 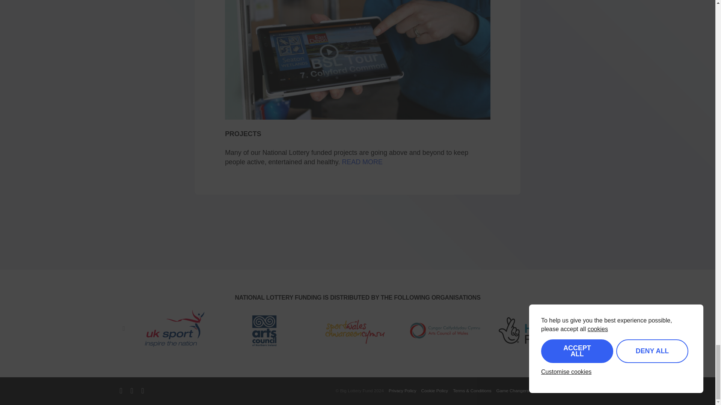 What do you see at coordinates (131, 390) in the screenshot?
I see `Facebook` at bounding box center [131, 390].